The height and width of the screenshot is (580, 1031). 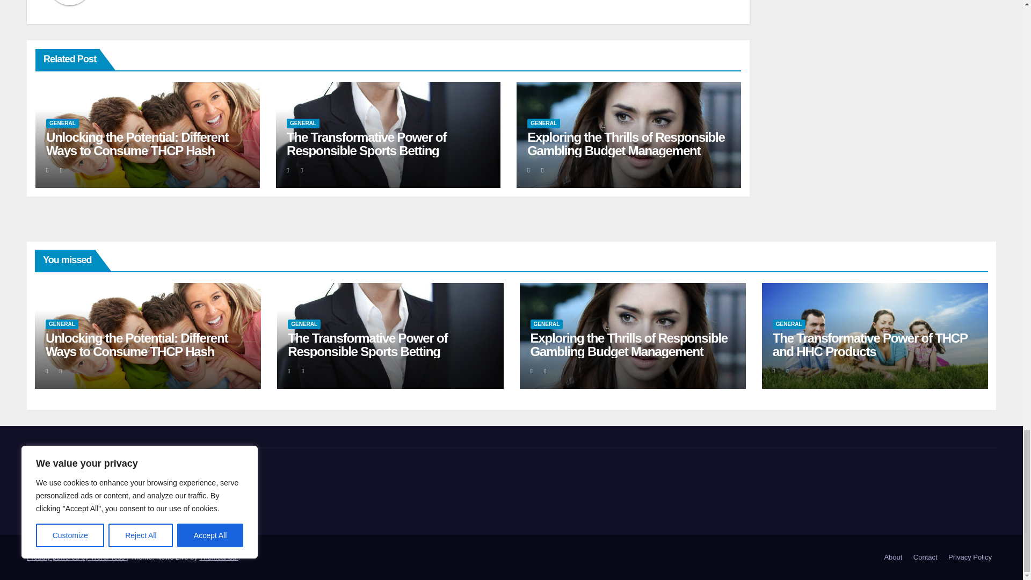 I want to click on Privacy Policy, so click(x=970, y=557).